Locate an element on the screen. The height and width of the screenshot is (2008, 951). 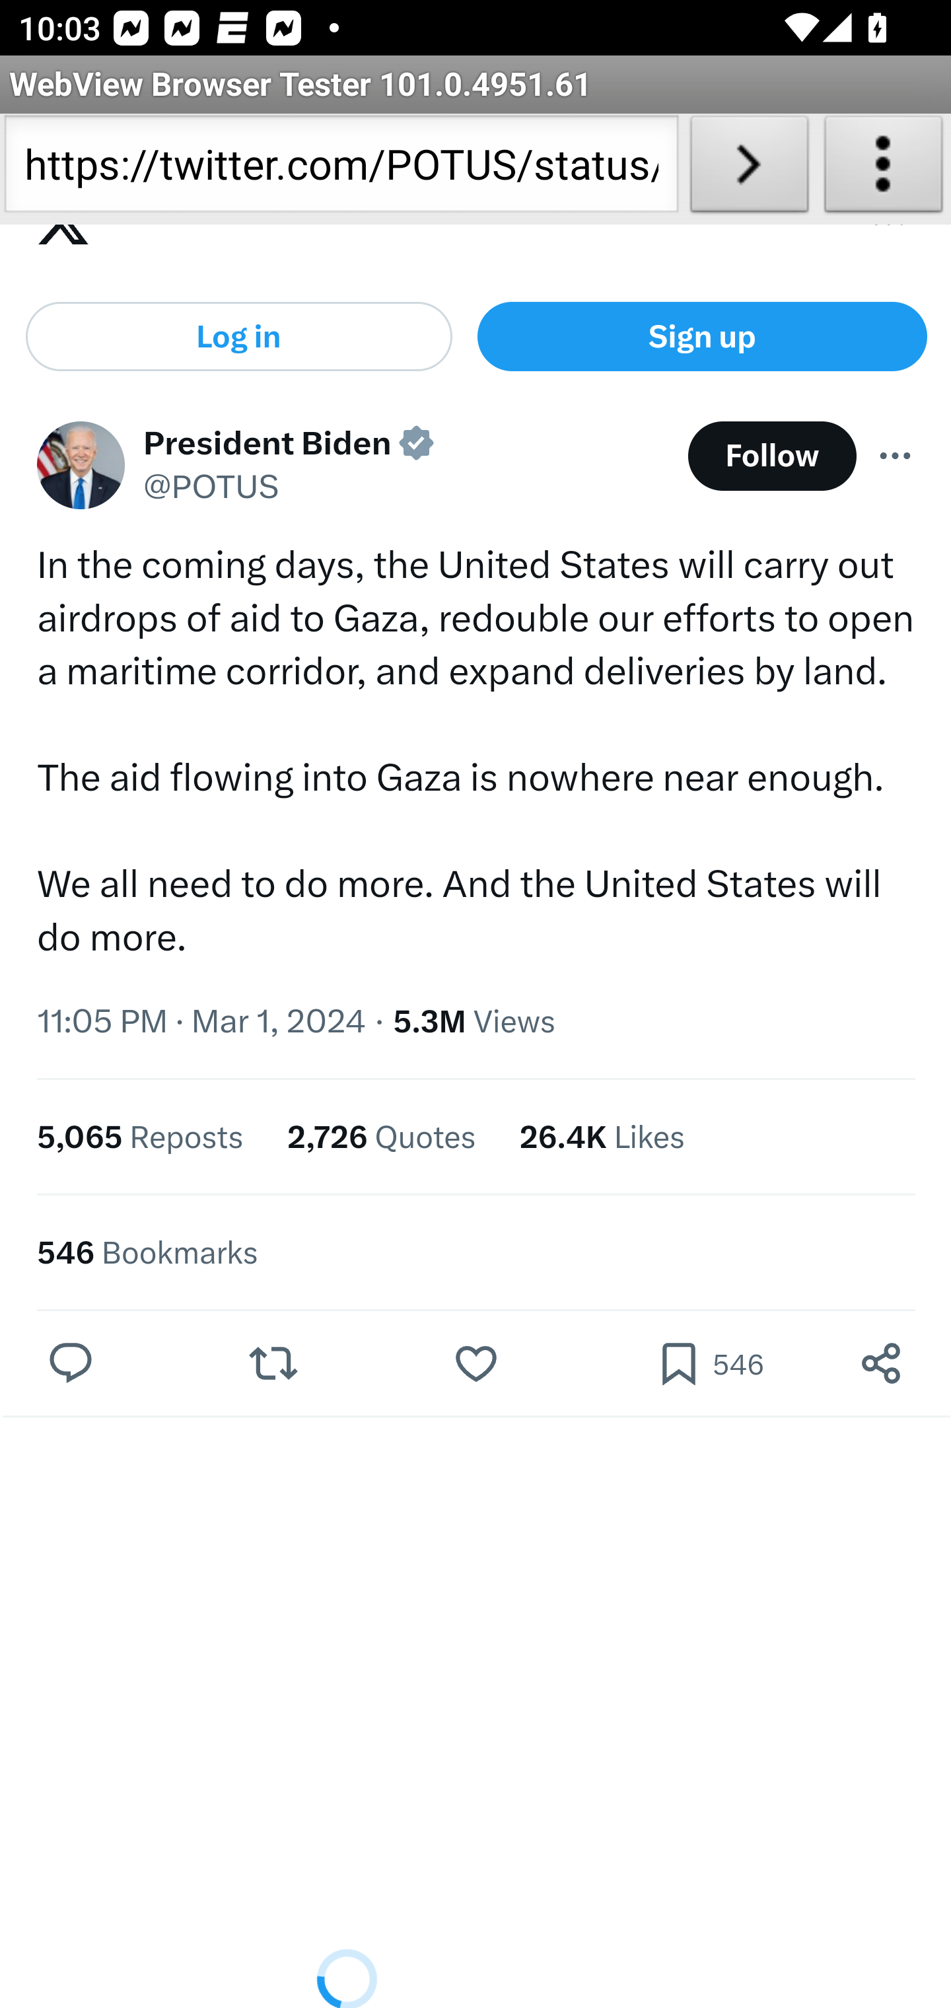
Share post is located at coordinates (881, 1365).